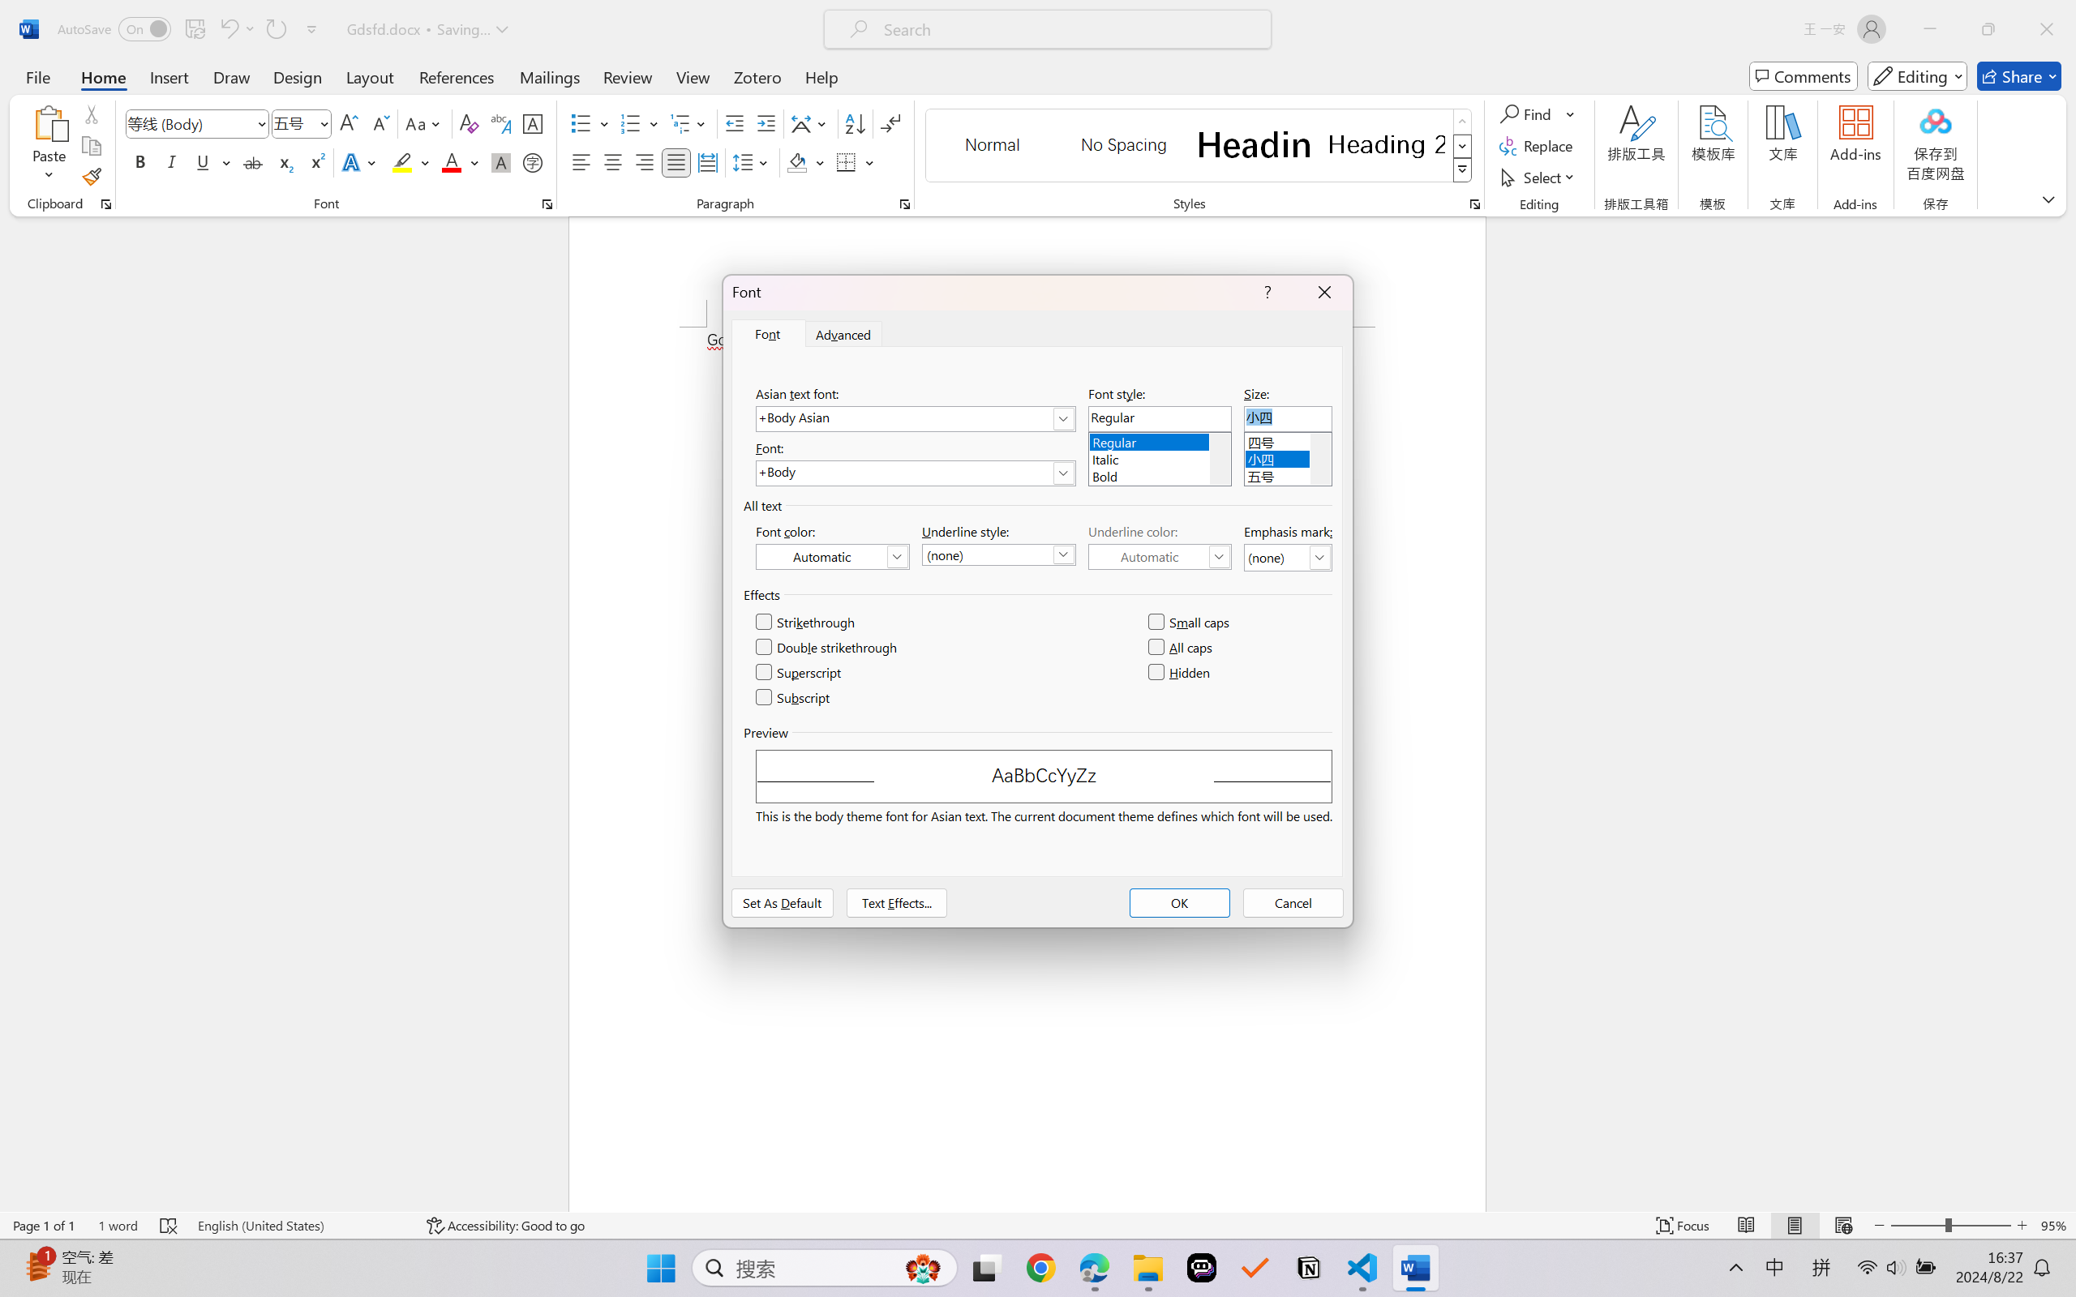 Image resolution: width=2076 pixels, height=1297 pixels. What do you see at coordinates (2054, 1226) in the screenshot?
I see `Zoom 95%` at bounding box center [2054, 1226].